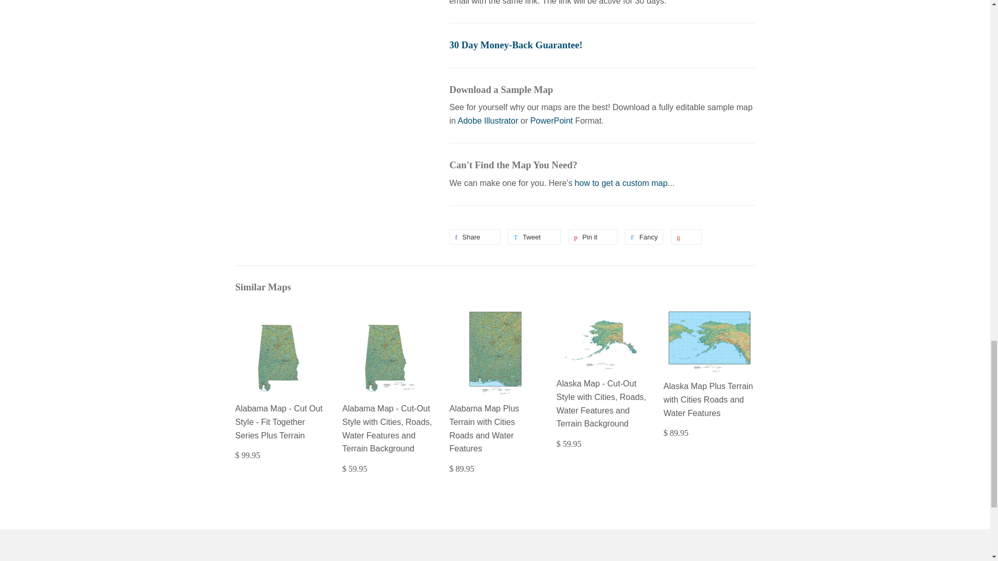  What do you see at coordinates (516, 45) in the screenshot?
I see `30 Day Money-Back Guarantee!` at bounding box center [516, 45].